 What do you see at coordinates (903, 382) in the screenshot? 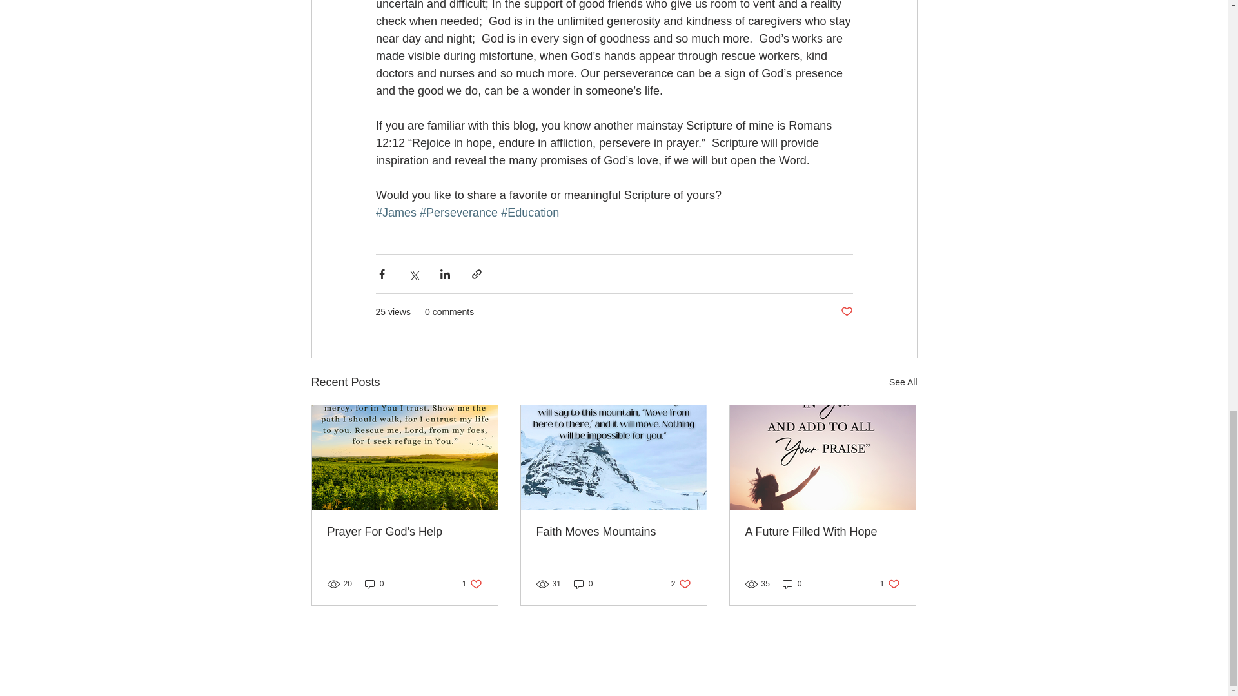
I see `See All` at bounding box center [903, 382].